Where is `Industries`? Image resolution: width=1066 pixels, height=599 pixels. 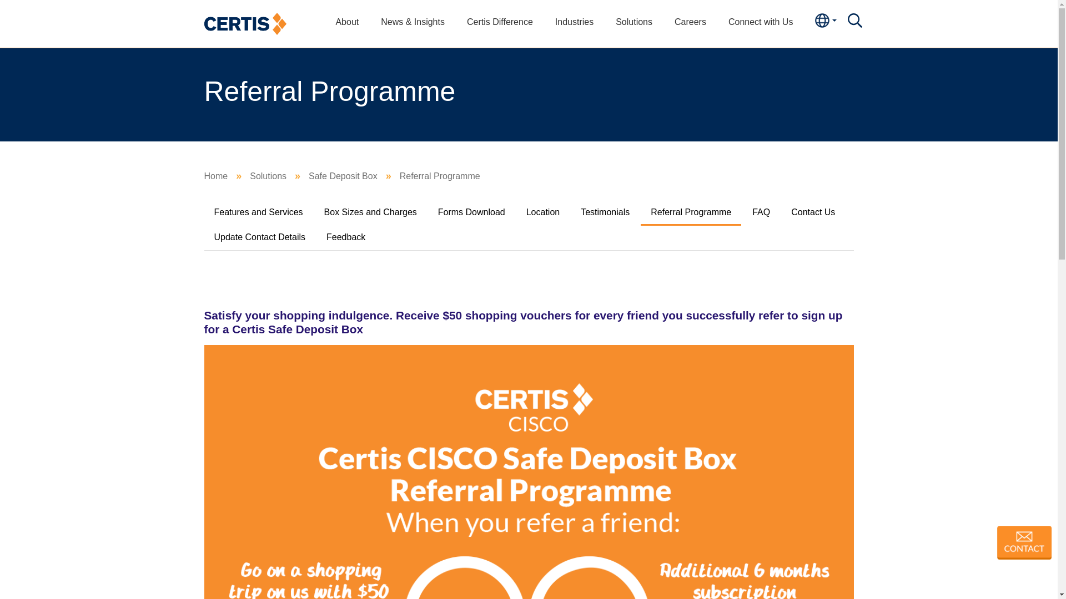
Industries is located at coordinates (574, 22).